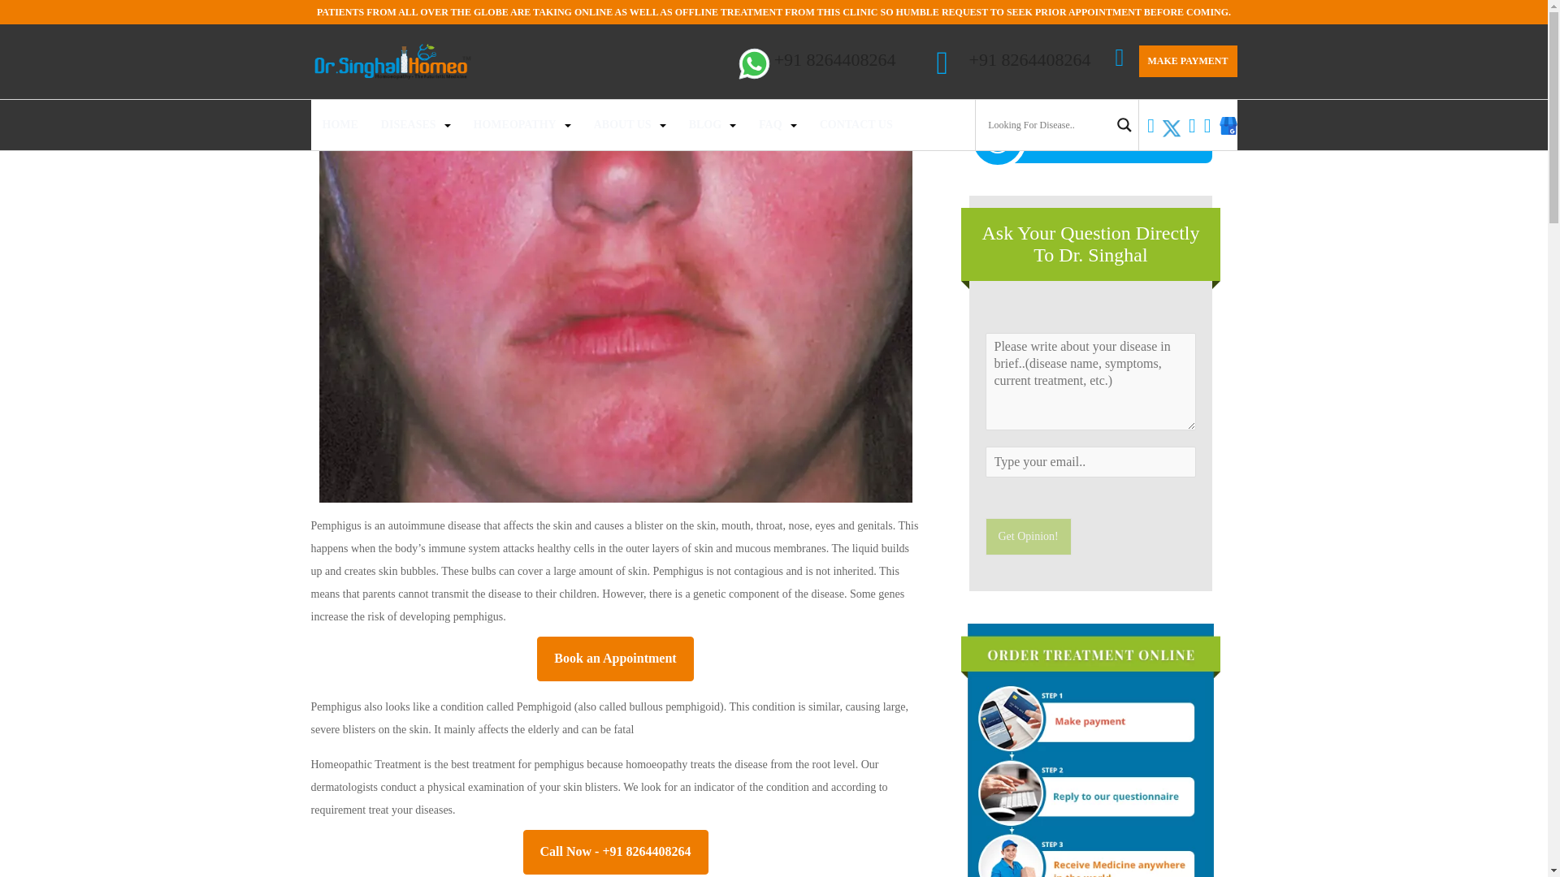 This screenshot has height=877, width=1560. I want to click on BLOG, so click(705, 125).